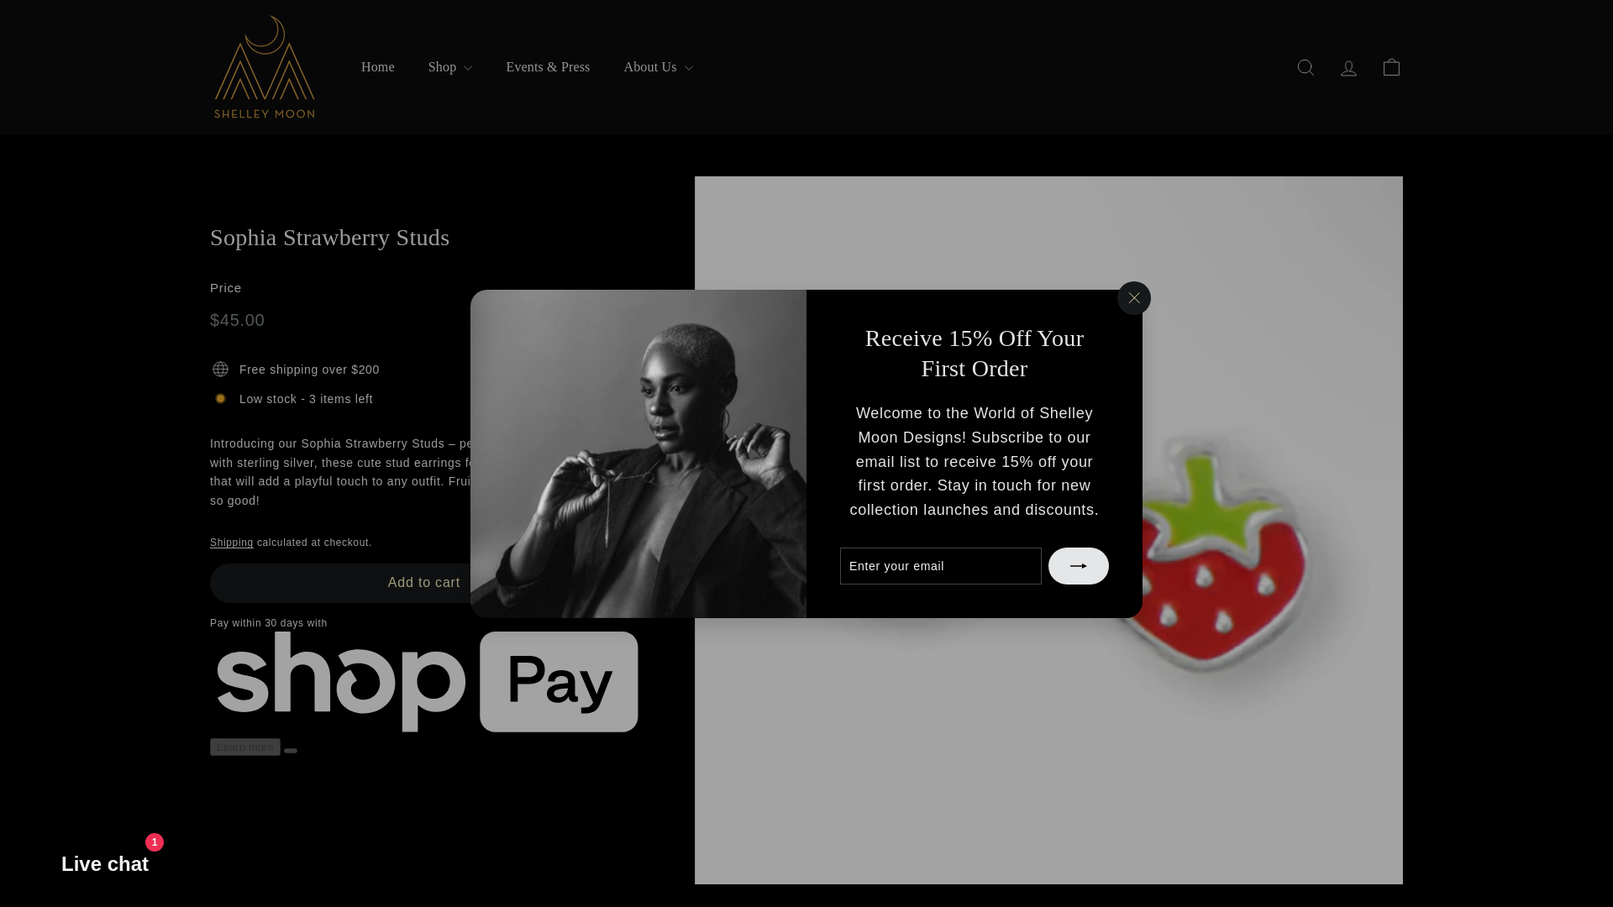 This screenshot has height=907, width=1613. I want to click on Shopify online store chat, so click(88, 866).